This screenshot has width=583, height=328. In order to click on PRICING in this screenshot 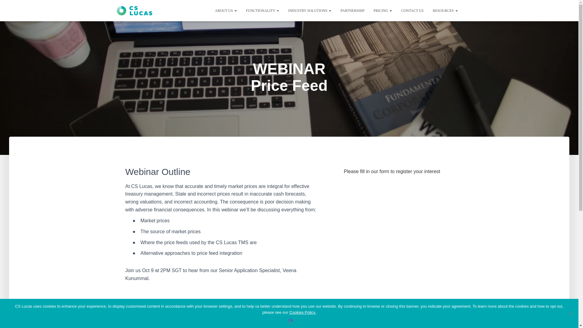, I will do `click(383, 10)`.